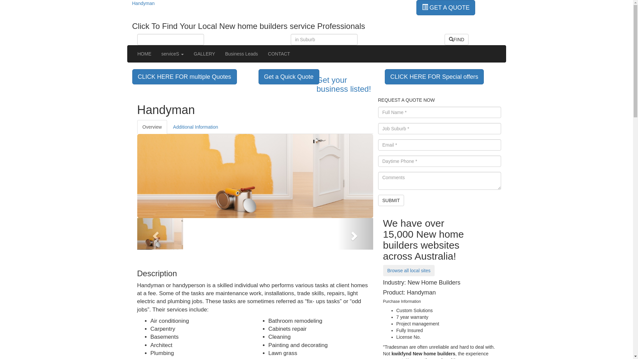  Describe the element at coordinates (241, 54) in the screenshot. I see `Business Leads` at that location.